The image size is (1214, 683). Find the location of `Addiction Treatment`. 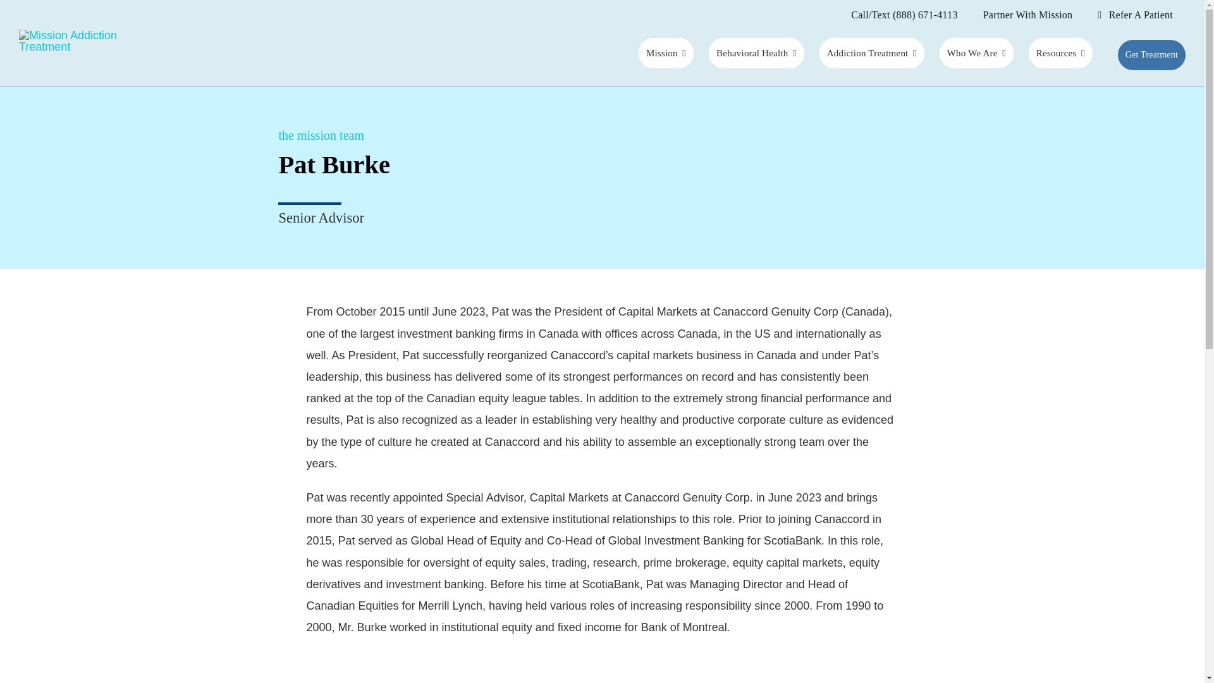

Addiction Treatment is located at coordinates (871, 53).